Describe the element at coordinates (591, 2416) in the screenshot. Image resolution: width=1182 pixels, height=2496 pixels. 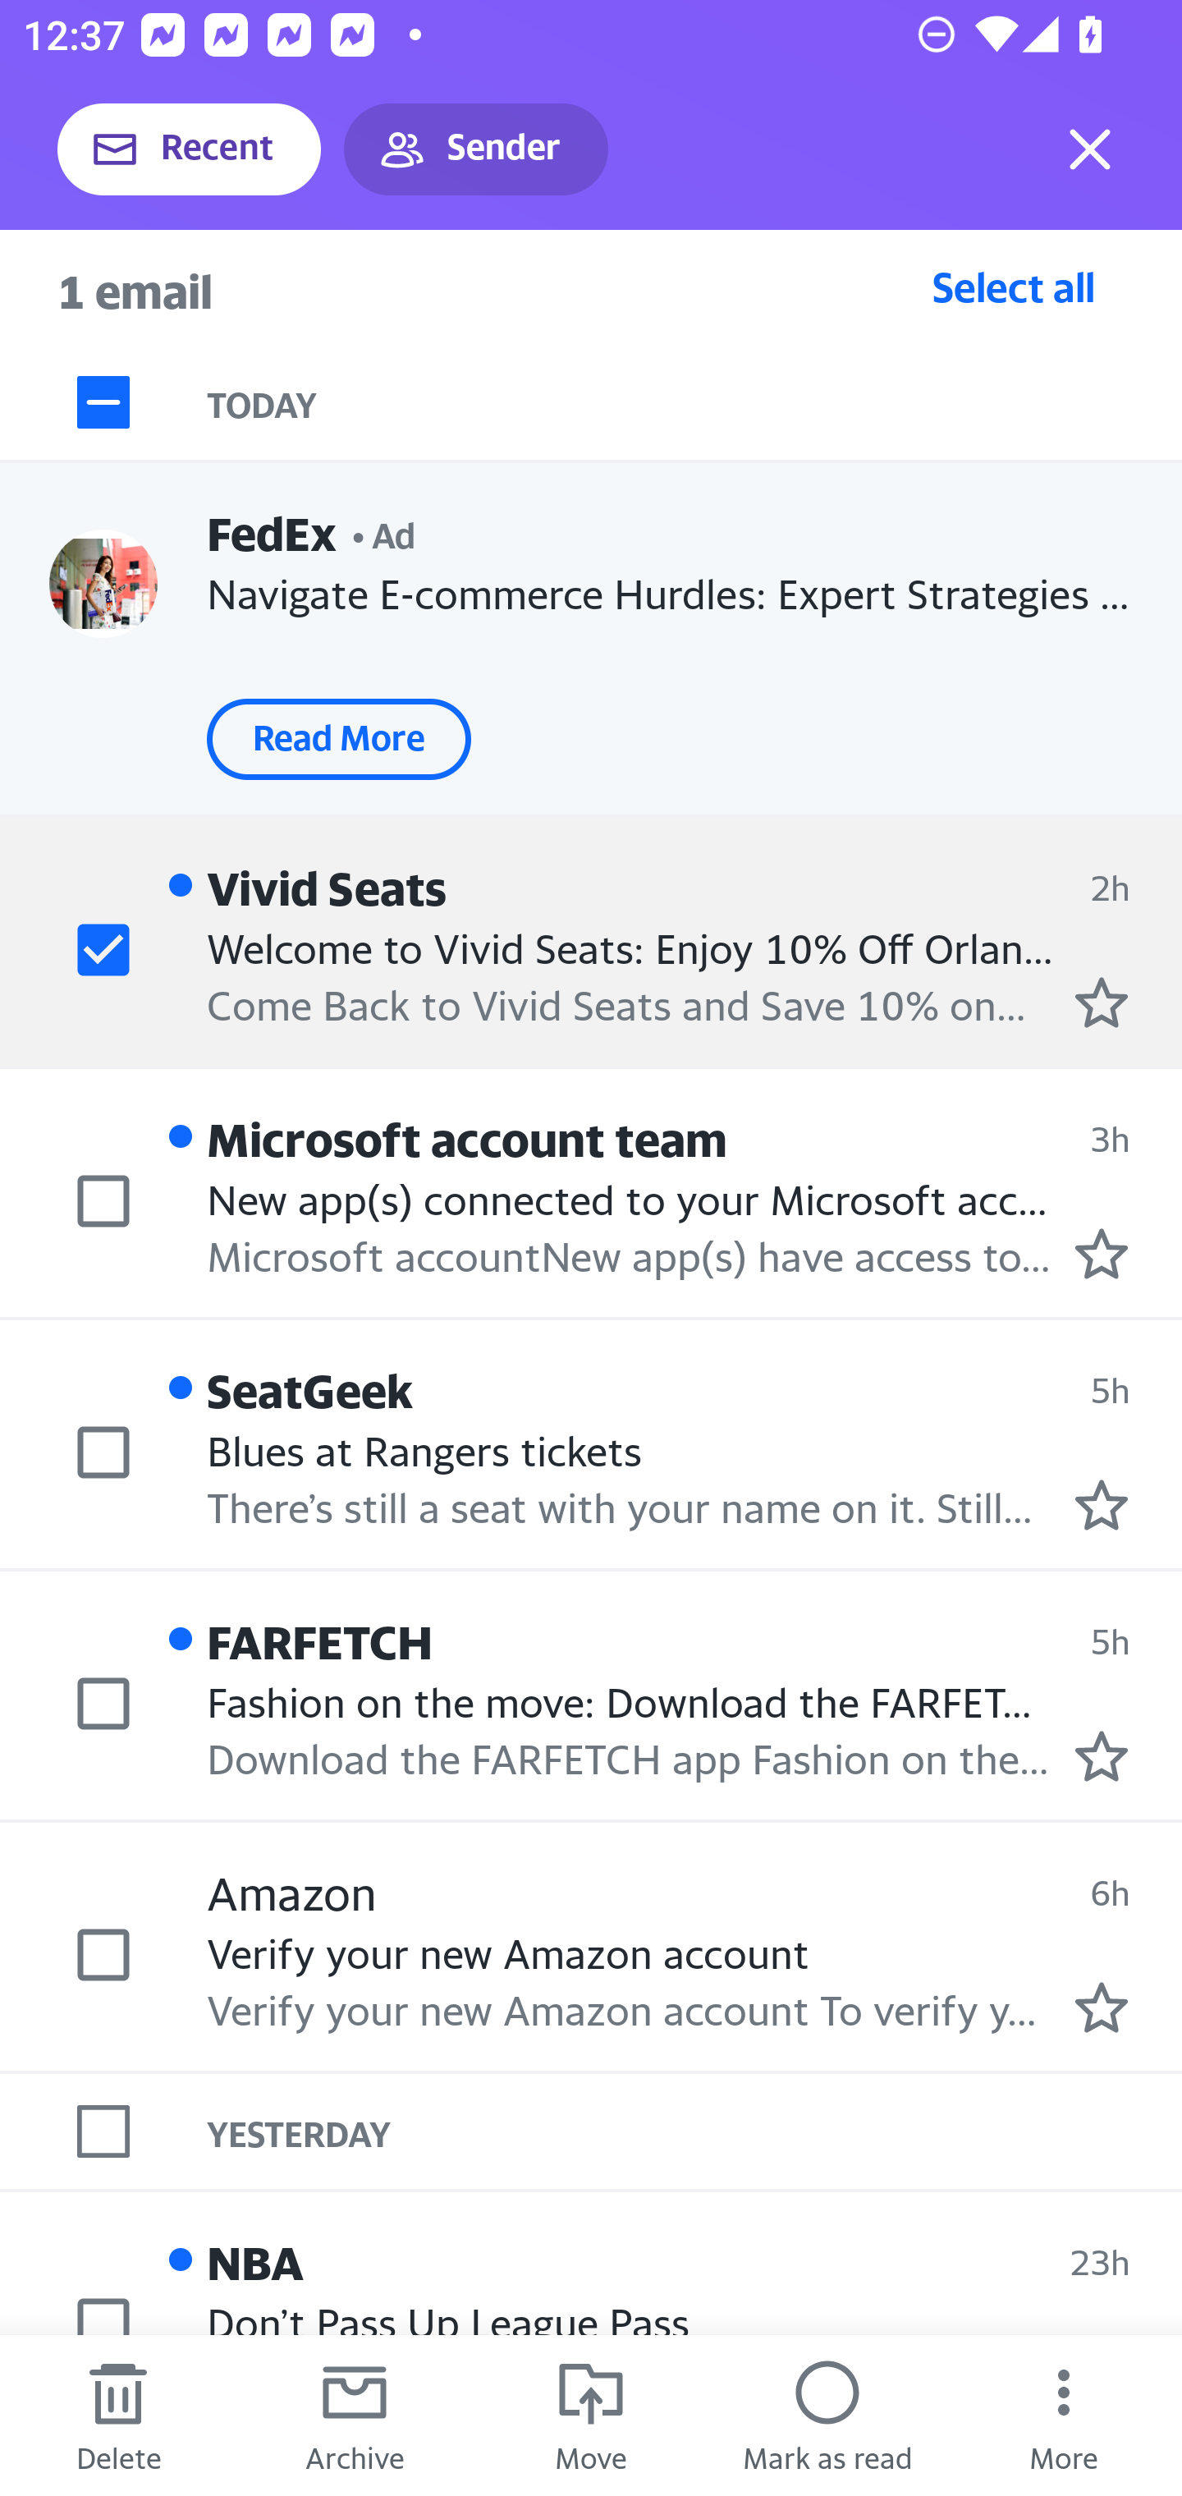
I see `Move` at that location.